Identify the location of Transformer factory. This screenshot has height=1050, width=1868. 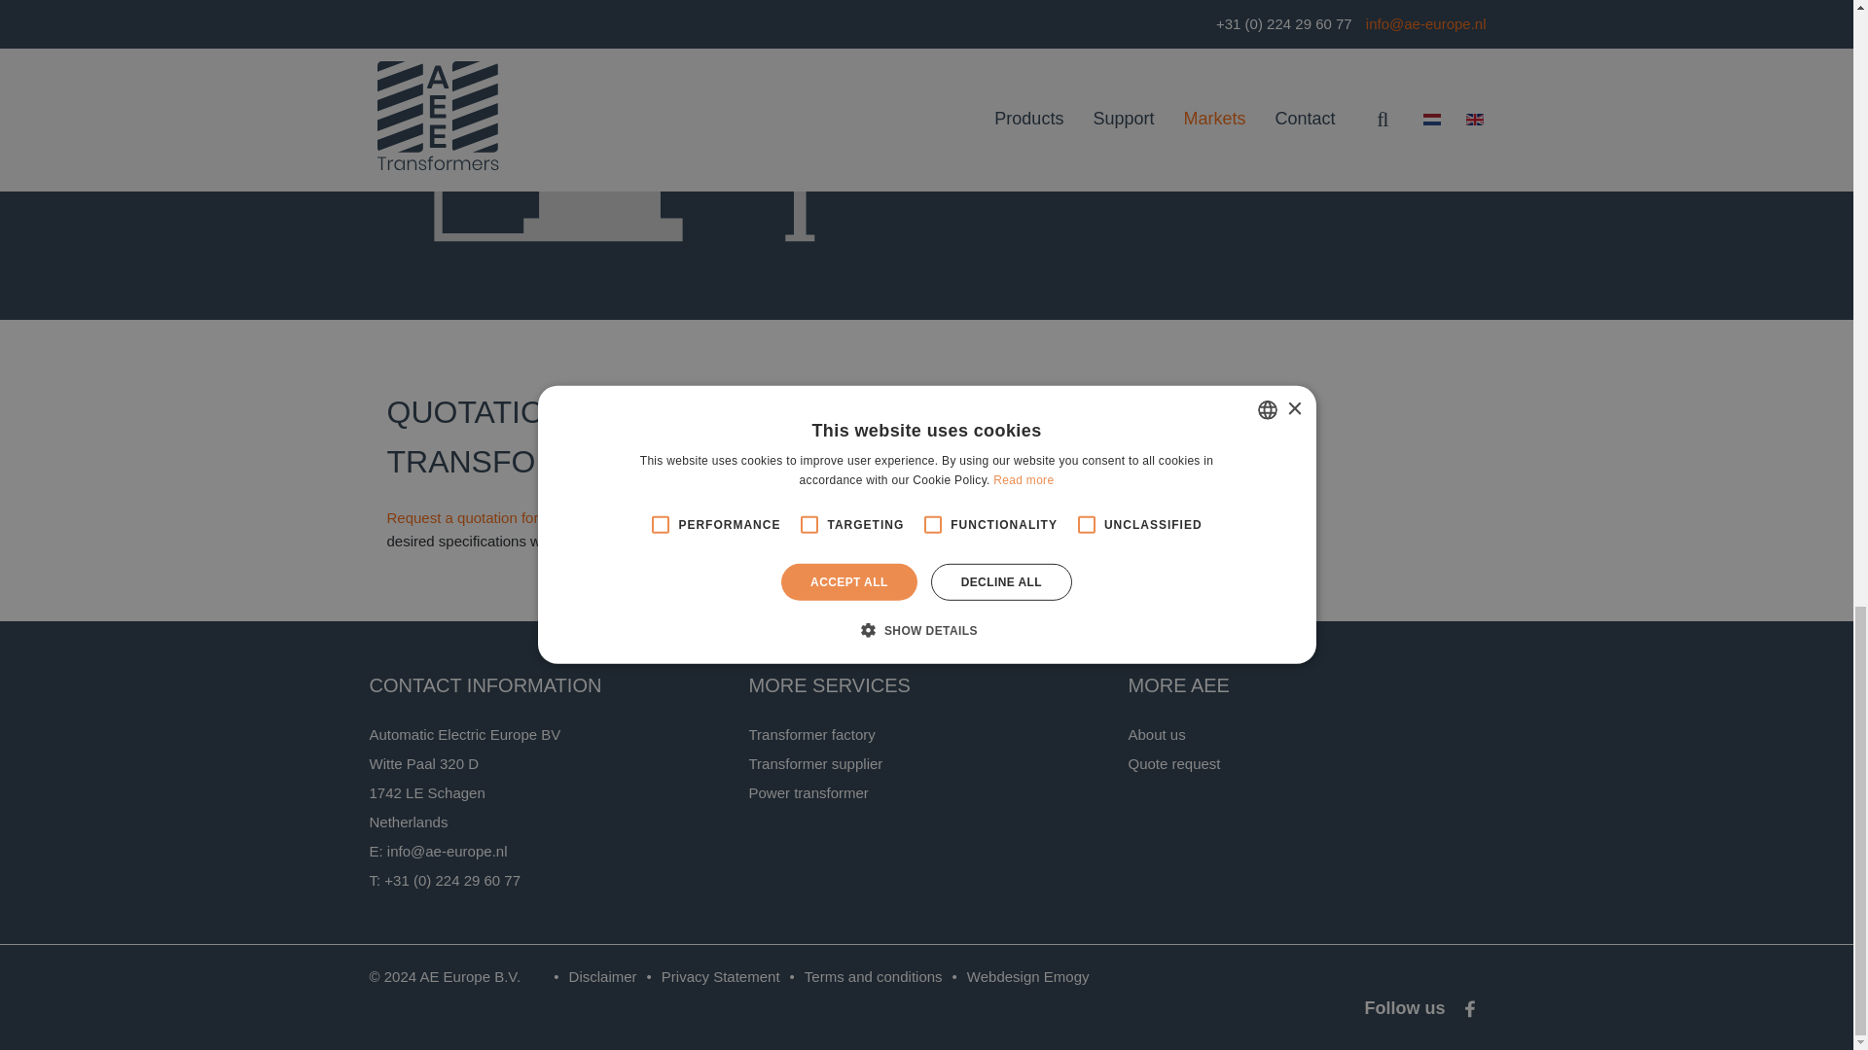
(811, 734).